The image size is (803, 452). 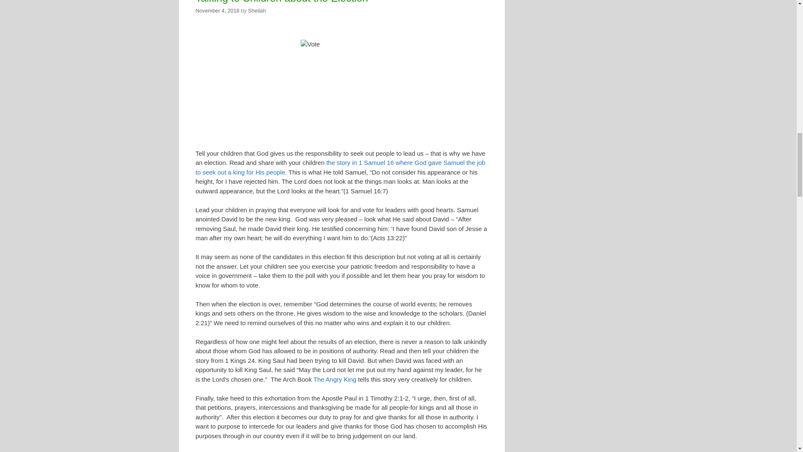 What do you see at coordinates (257, 11) in the screenshot?
I see `View all posts by Sheilah` at bounding box center [257, 11].